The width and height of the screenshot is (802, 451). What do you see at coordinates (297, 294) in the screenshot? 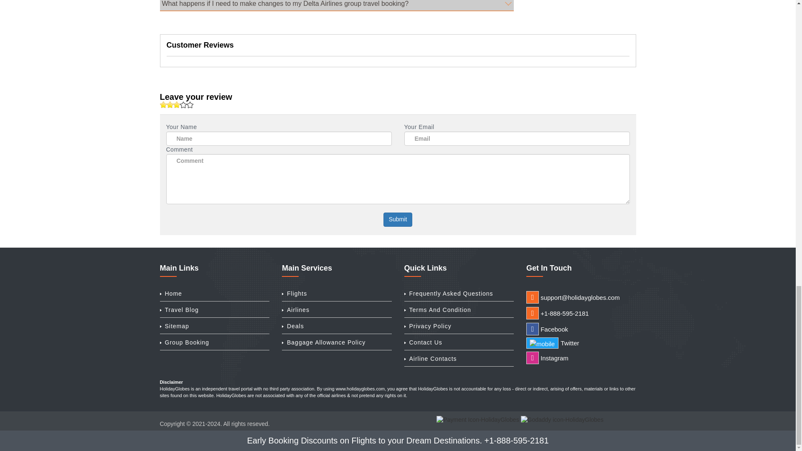
I see `Flights` at bounding box center [297, 294].